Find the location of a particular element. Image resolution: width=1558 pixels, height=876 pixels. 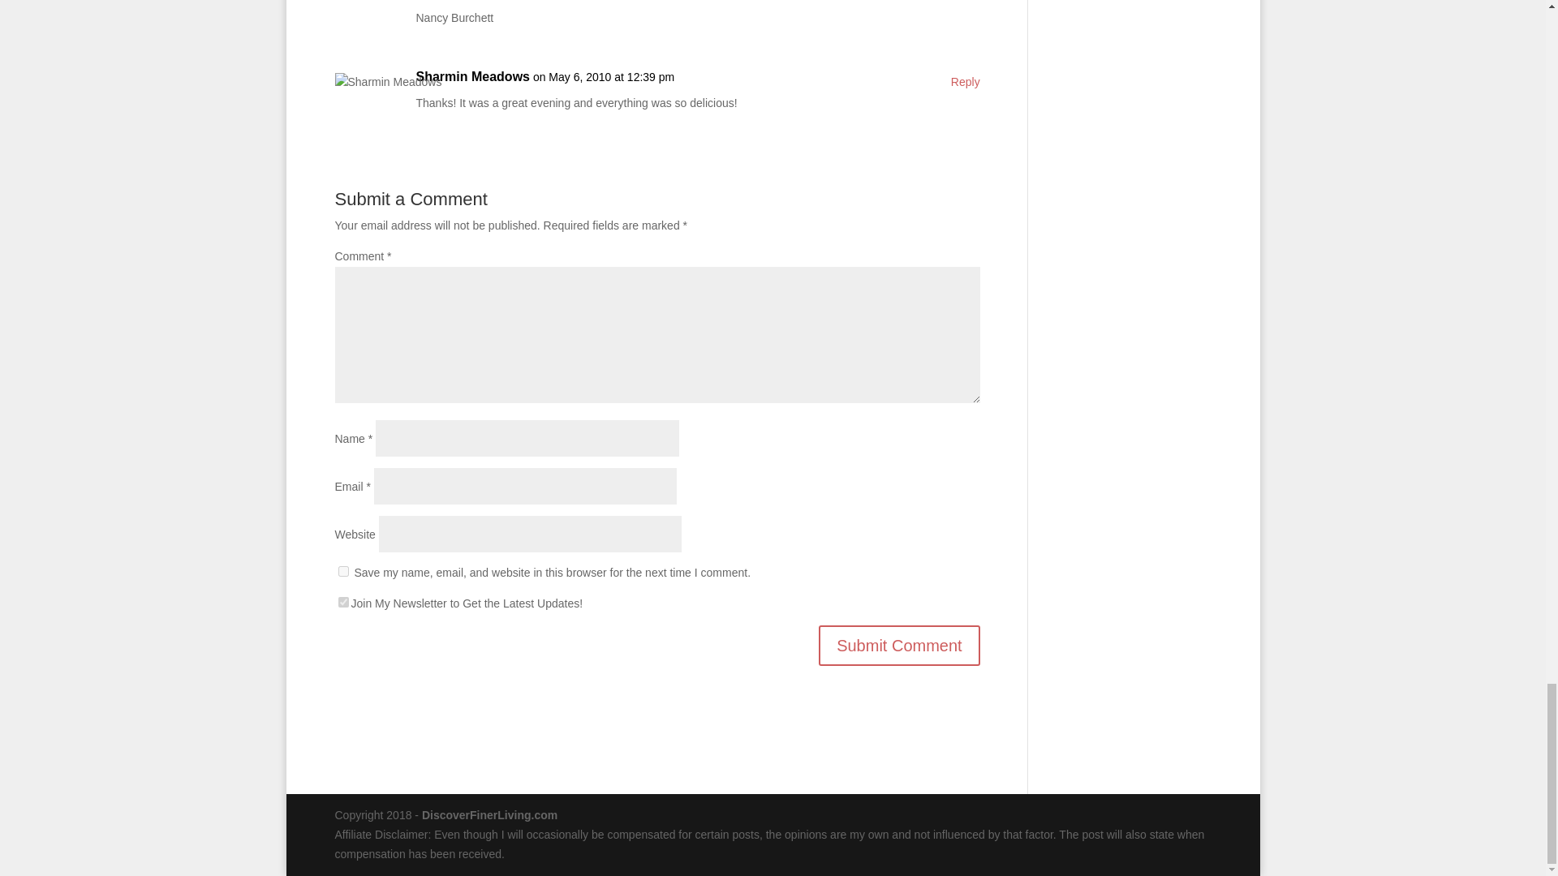

Submit Comment is located at coordinates (899, 646).